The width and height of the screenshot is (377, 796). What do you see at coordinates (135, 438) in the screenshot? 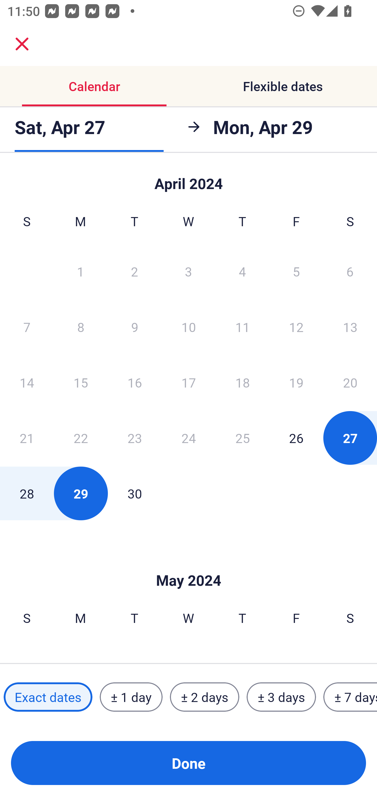
I see `23 Tuesday, April 23, 2024` at bounding box center [135, 438].